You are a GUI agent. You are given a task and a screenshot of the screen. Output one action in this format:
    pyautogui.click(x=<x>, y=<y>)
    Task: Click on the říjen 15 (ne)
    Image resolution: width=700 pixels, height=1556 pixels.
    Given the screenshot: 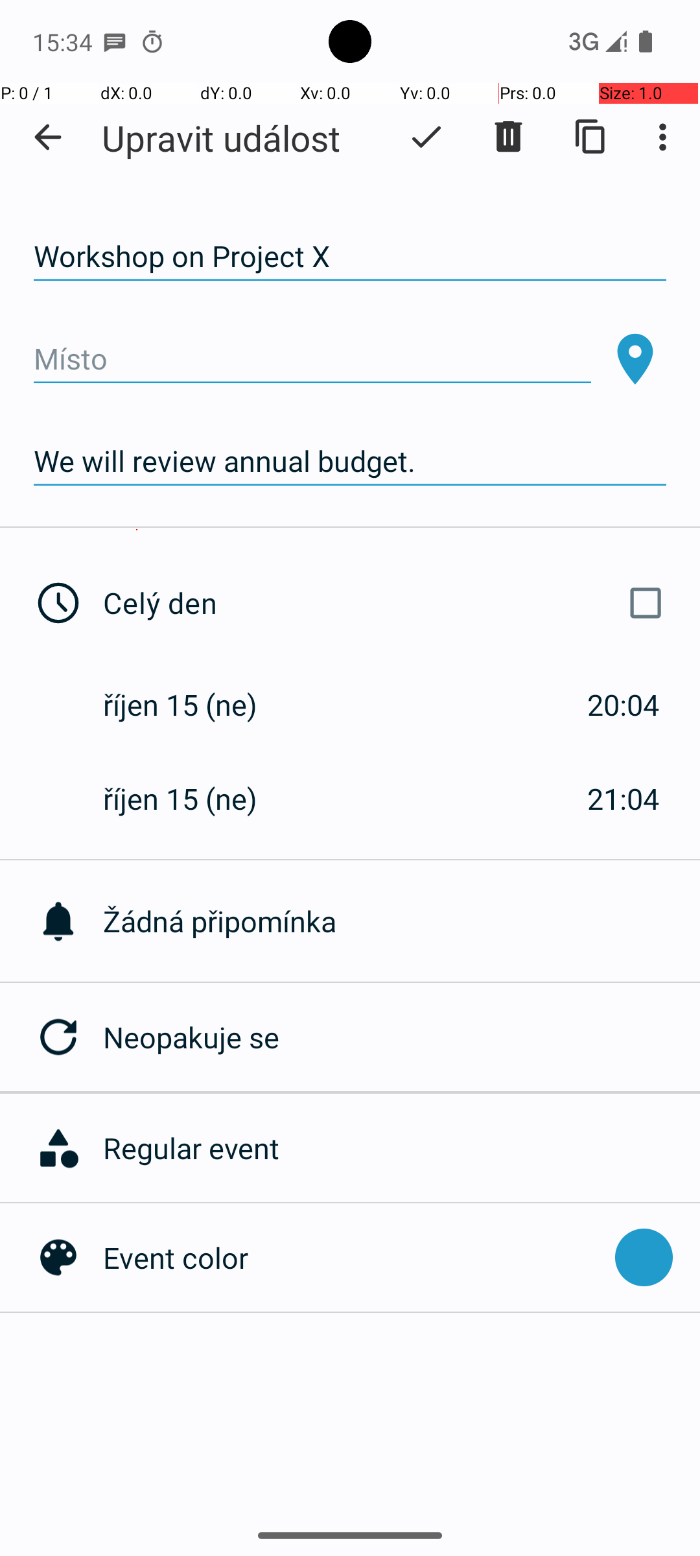 What is the action you would take?
    pyautogui.click(x=194, y=704)
    